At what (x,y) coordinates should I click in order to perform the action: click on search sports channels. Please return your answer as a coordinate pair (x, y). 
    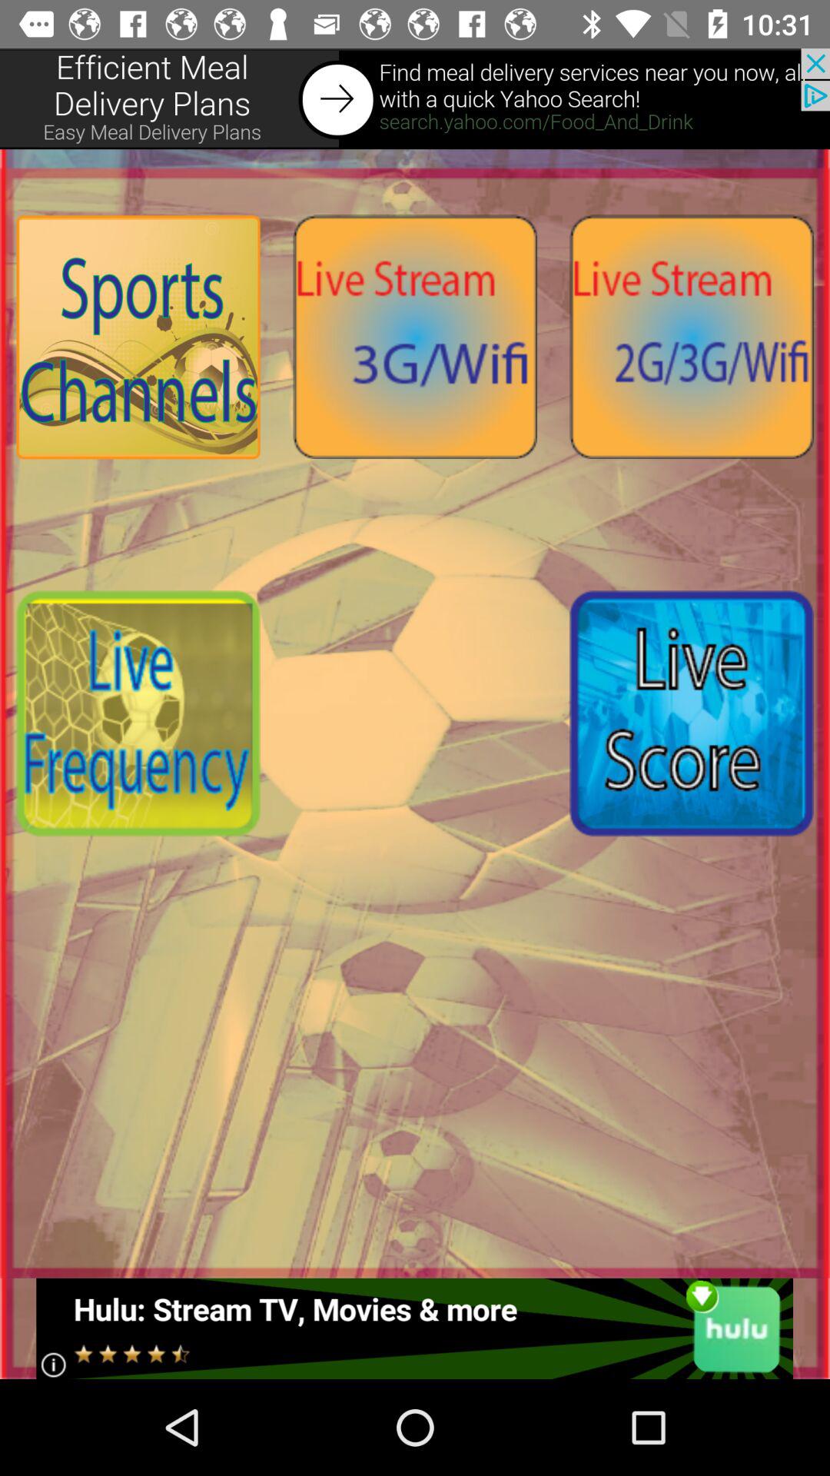
    Looking at the image, I should click on (138, 337).